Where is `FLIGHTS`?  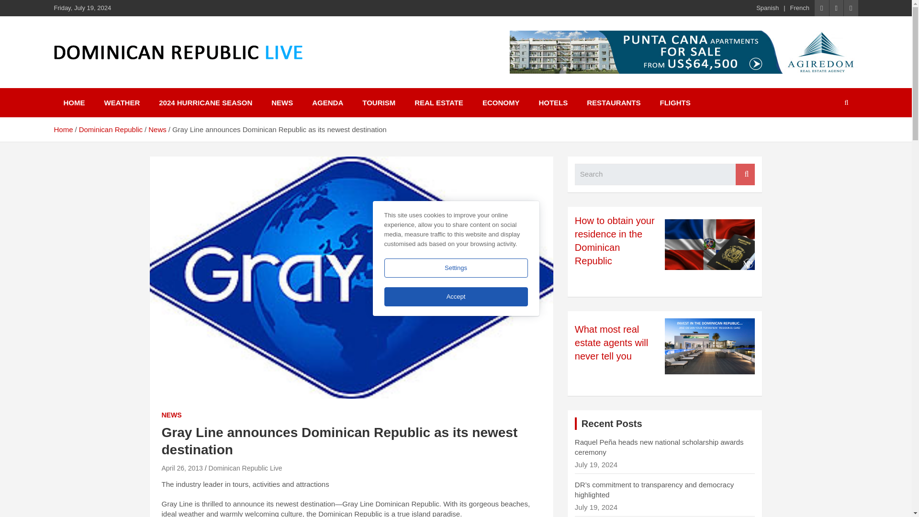
FLIGHTS is located at coordinates (674, 102).